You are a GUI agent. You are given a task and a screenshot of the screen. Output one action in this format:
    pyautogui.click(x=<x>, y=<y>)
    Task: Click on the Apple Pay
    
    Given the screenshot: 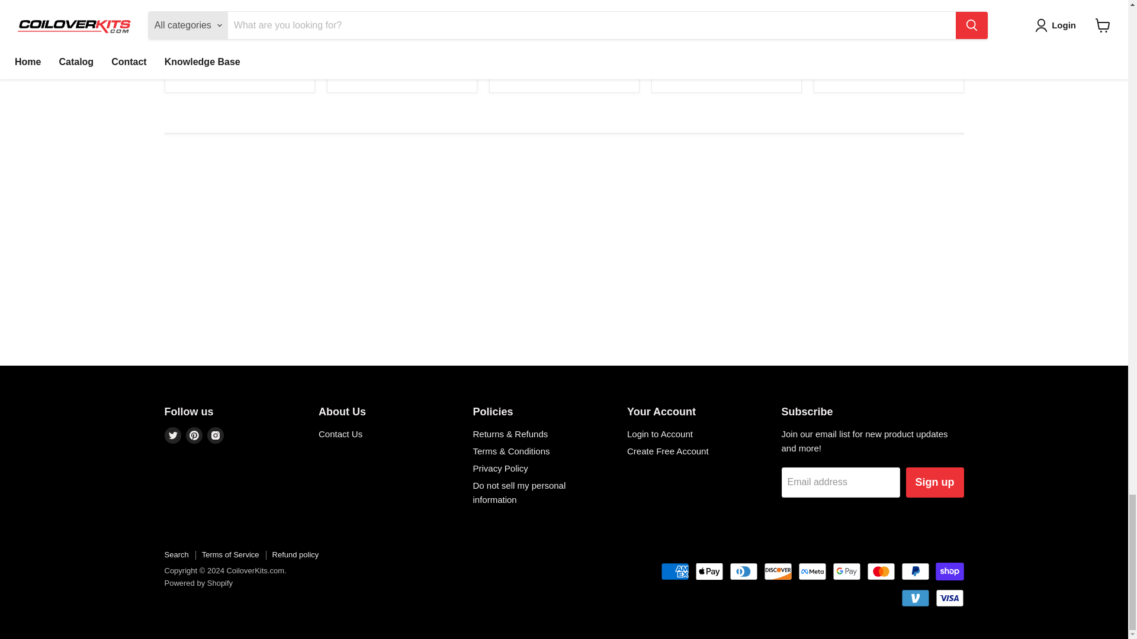 What is the action you would take?
    pyautogui.click(x=709, y=572)
    